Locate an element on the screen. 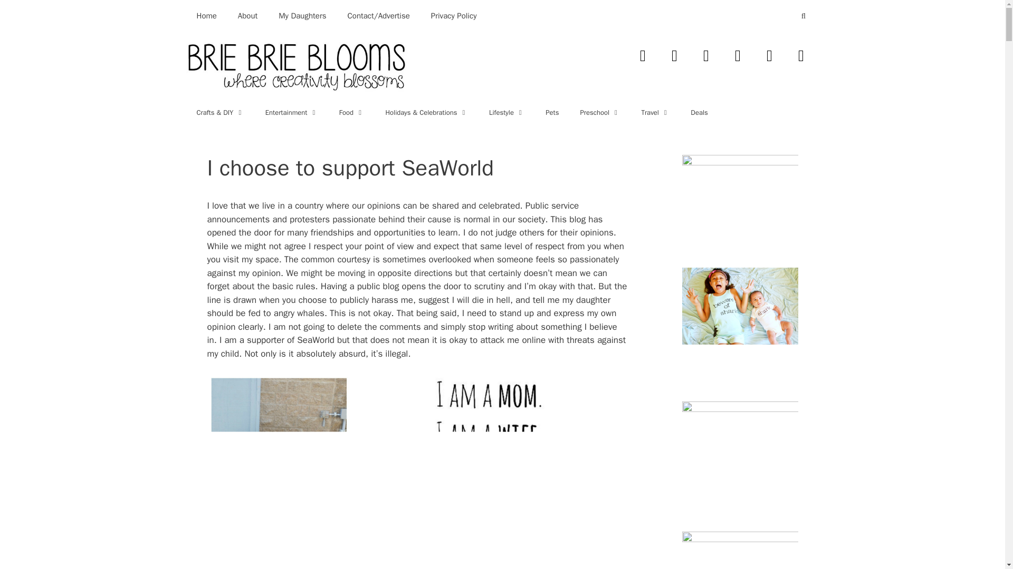 This screenshot has height=569, width=1013. My Daughters is located at coordinates (302, 16).